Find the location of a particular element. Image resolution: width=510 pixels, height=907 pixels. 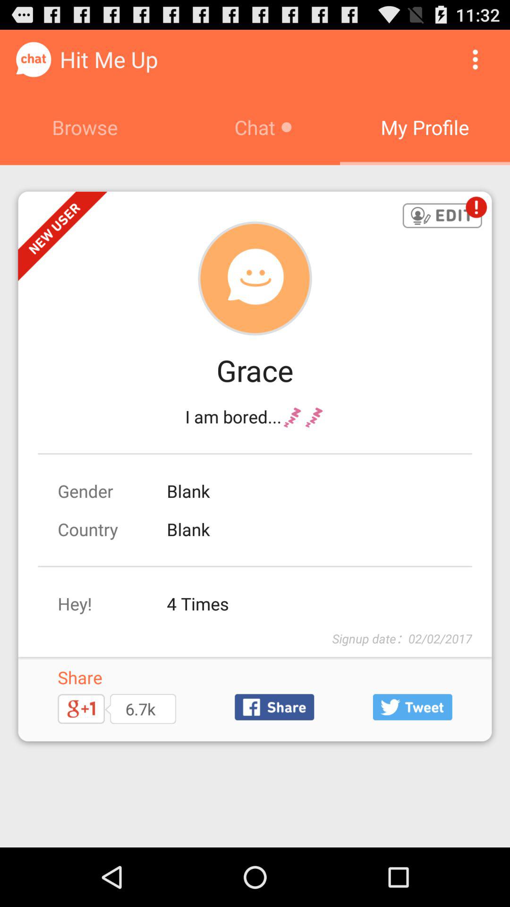

select icon to the left of chat is located at coordinates (85, 127).